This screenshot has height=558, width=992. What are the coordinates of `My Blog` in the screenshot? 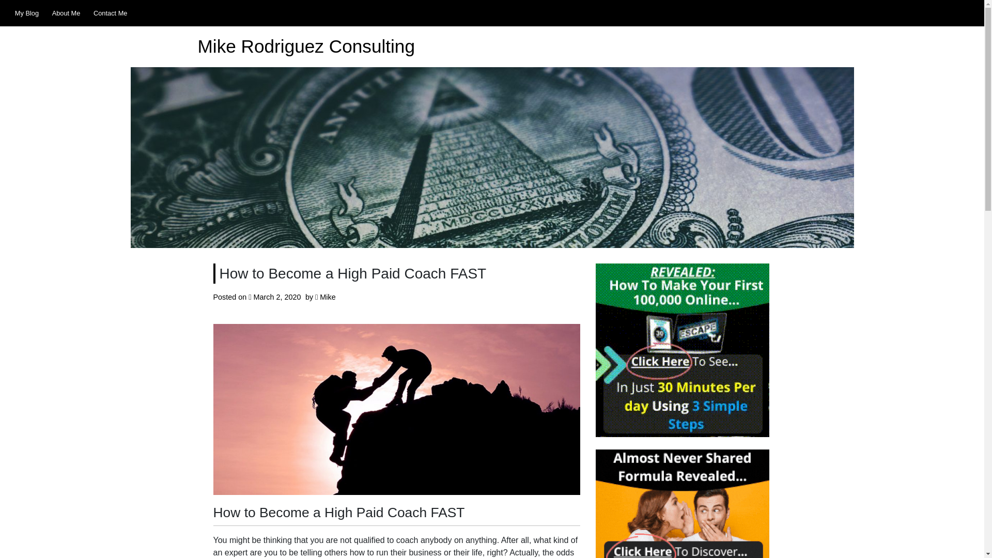 It's located at (27, 13).